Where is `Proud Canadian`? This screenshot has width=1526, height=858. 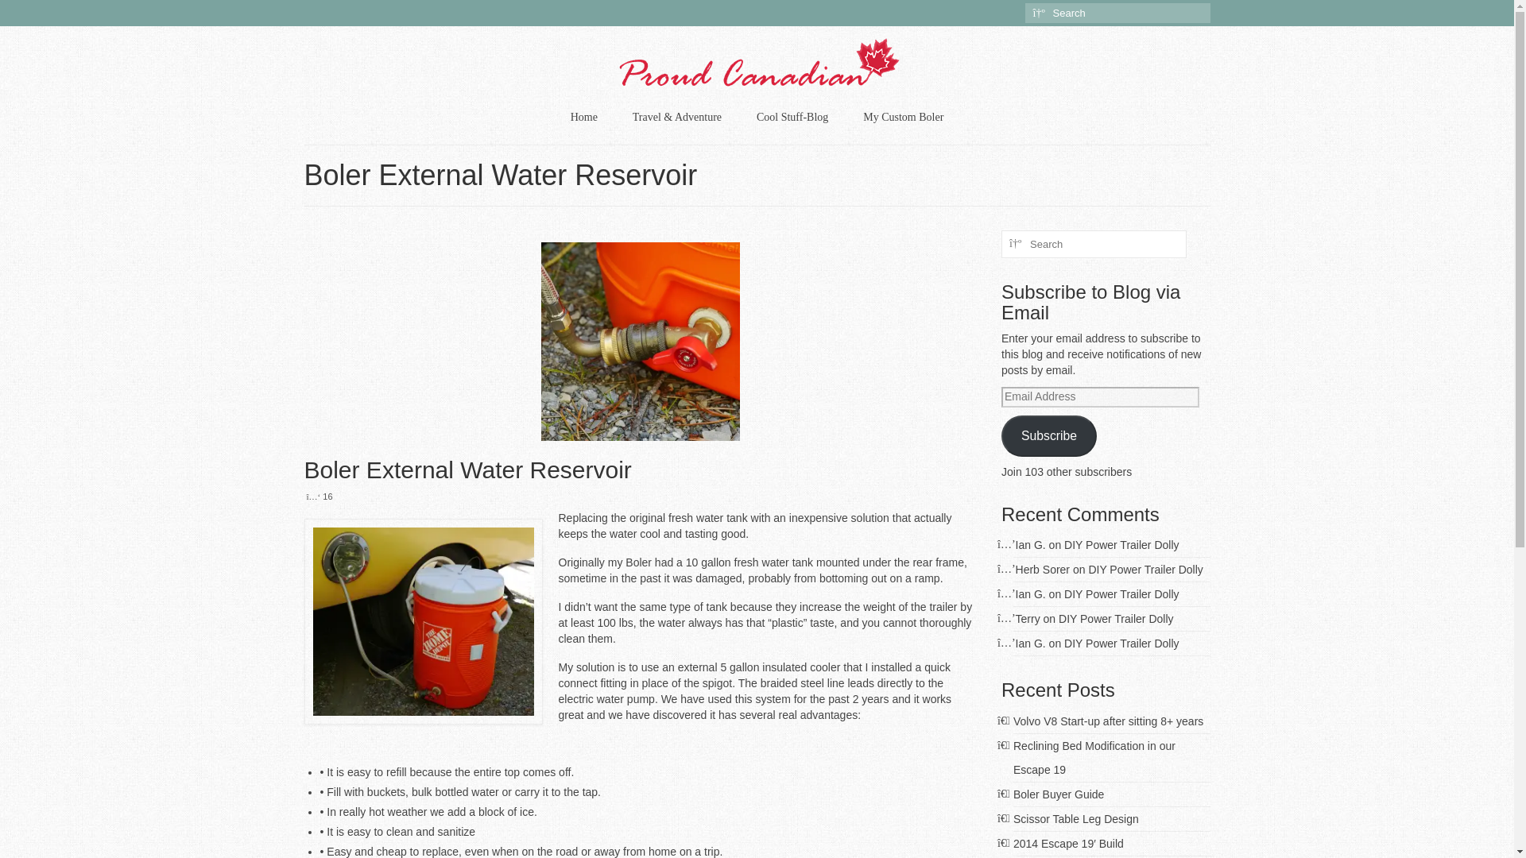
Proud Canadian is located at coordinates (758, 64).